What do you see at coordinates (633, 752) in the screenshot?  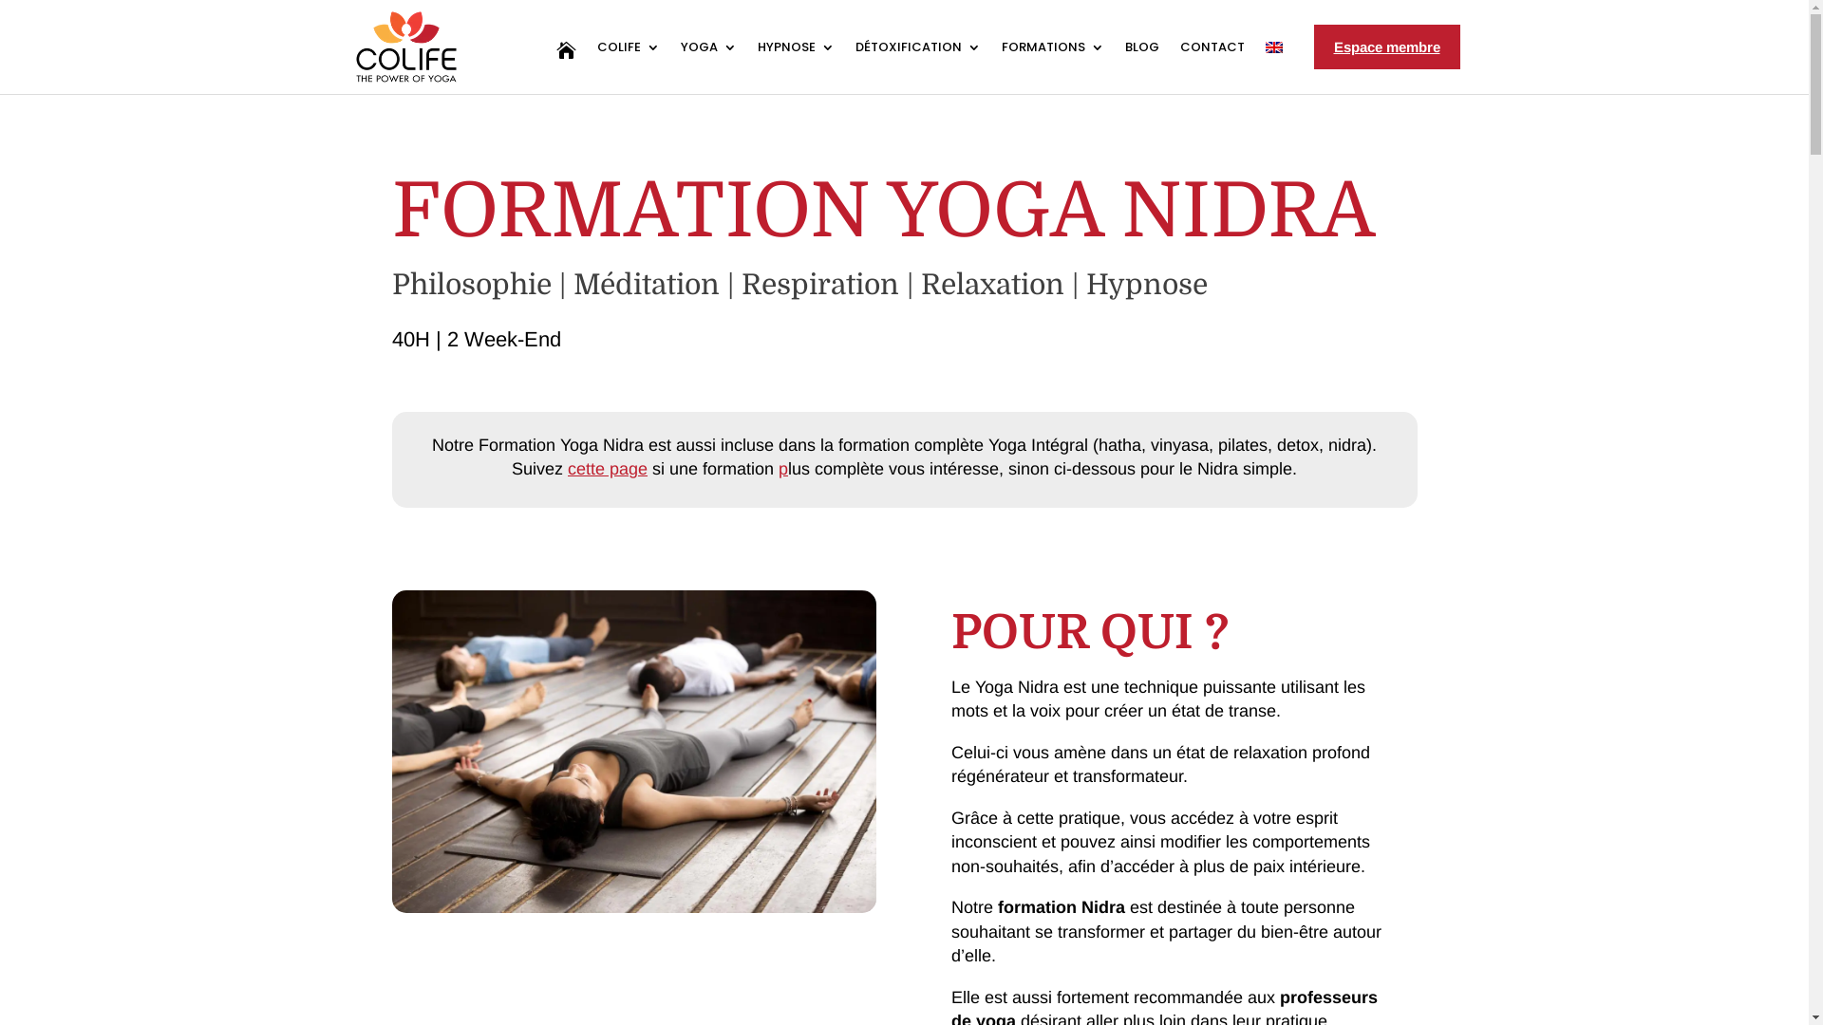 I see `Formation Yoga Nidra Geneve` at bounding box center [633, 752].